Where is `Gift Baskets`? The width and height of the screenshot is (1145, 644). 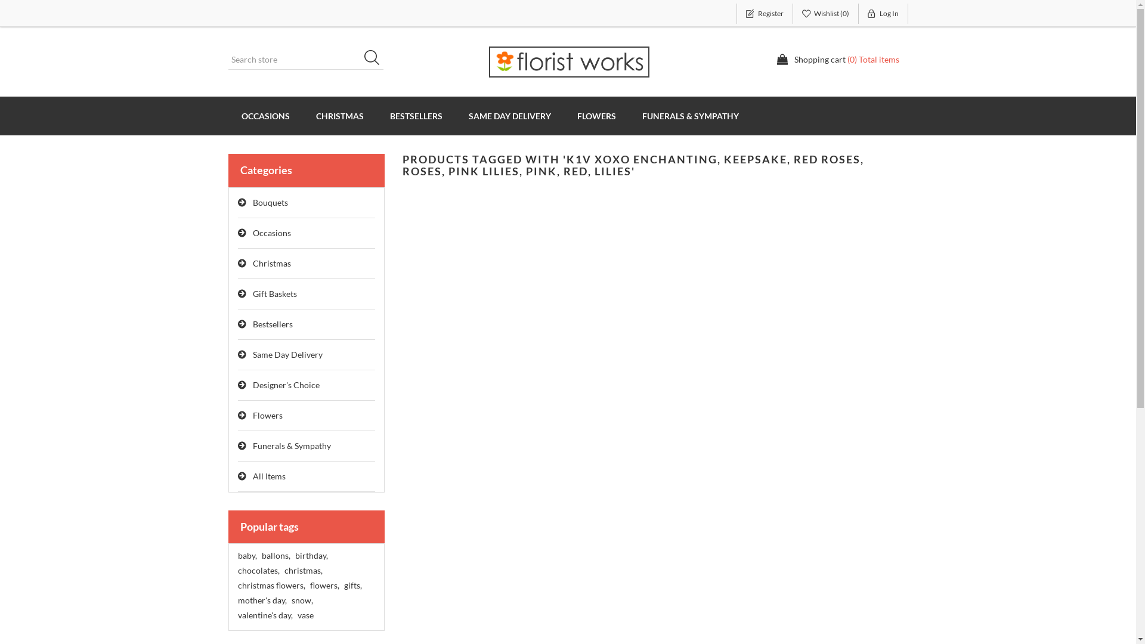
Gift Baskets is located at coordinates (307, 295).